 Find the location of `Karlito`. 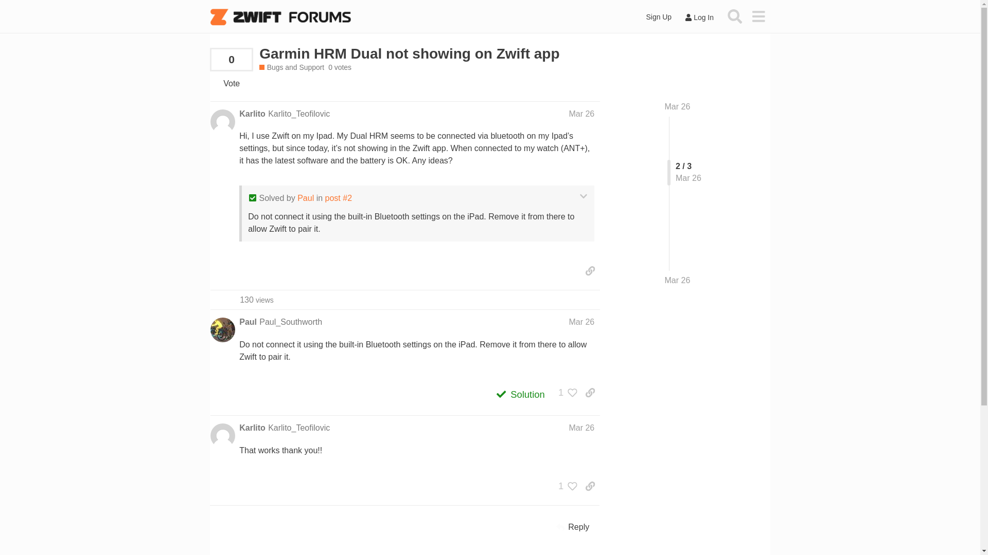

Karlito is located at coordinates (252, 114).